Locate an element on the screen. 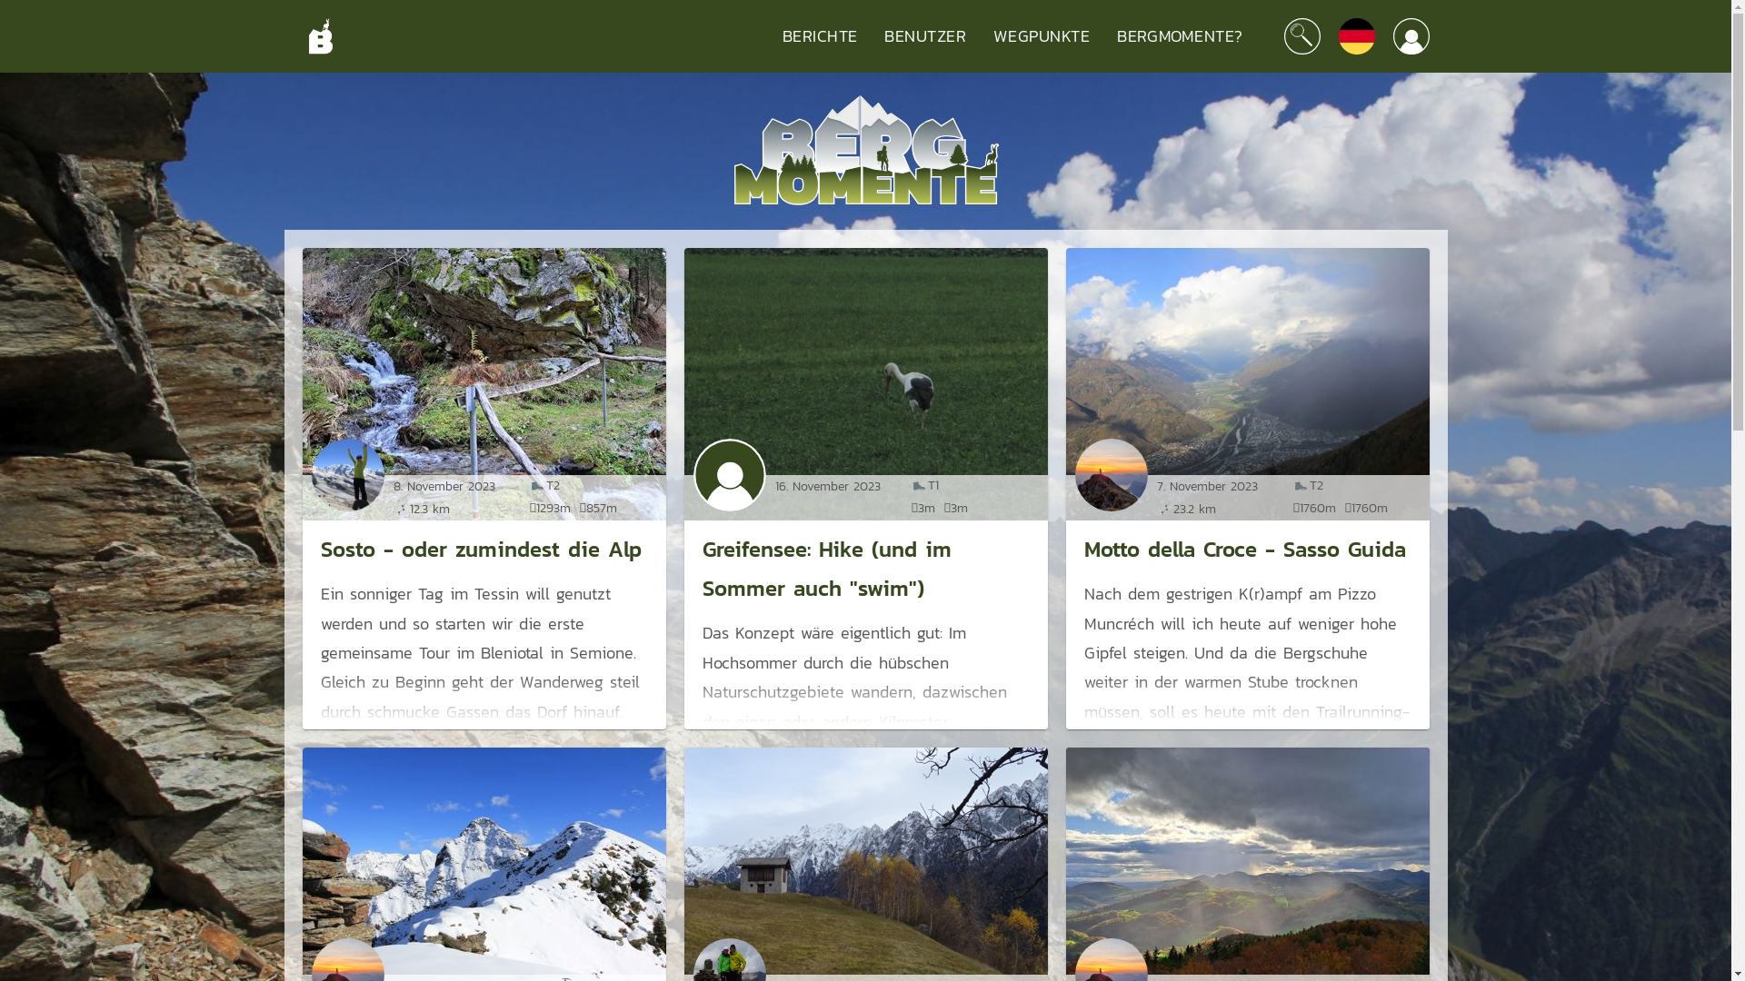  ossi is located at coordinates (729, 475).